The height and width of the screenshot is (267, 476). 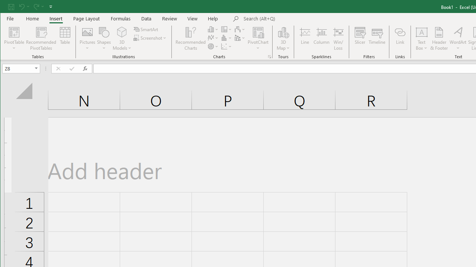 What do you see at coordinates (321, 39) in the screenshot?
I see `Column` at bounding box center [321, 39].